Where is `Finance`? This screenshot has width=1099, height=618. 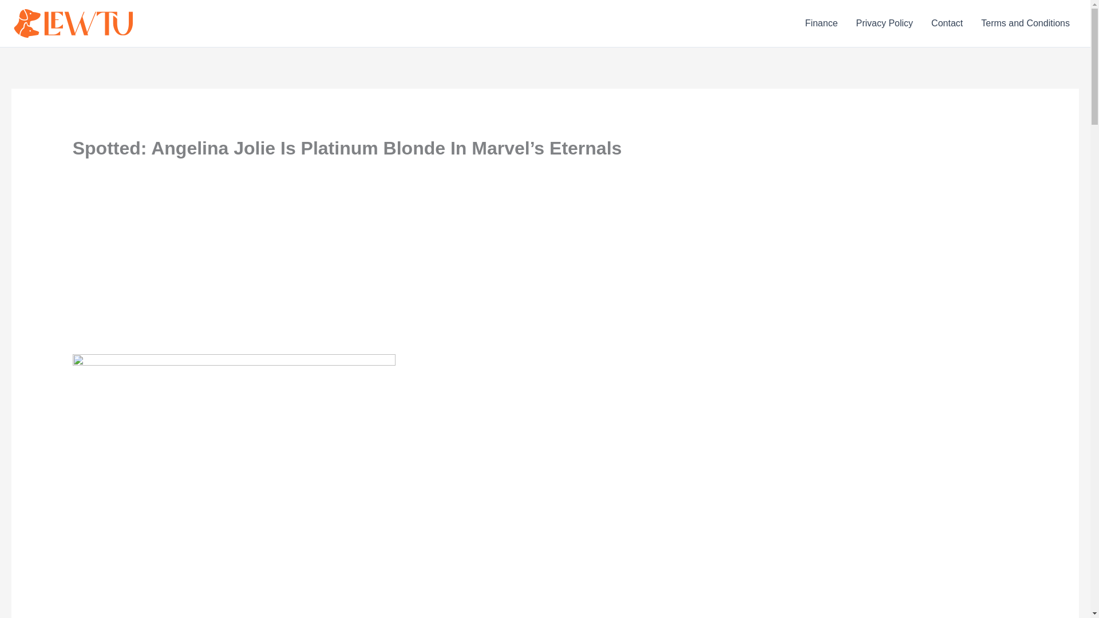
Finance is located at coordinates (821, 23).